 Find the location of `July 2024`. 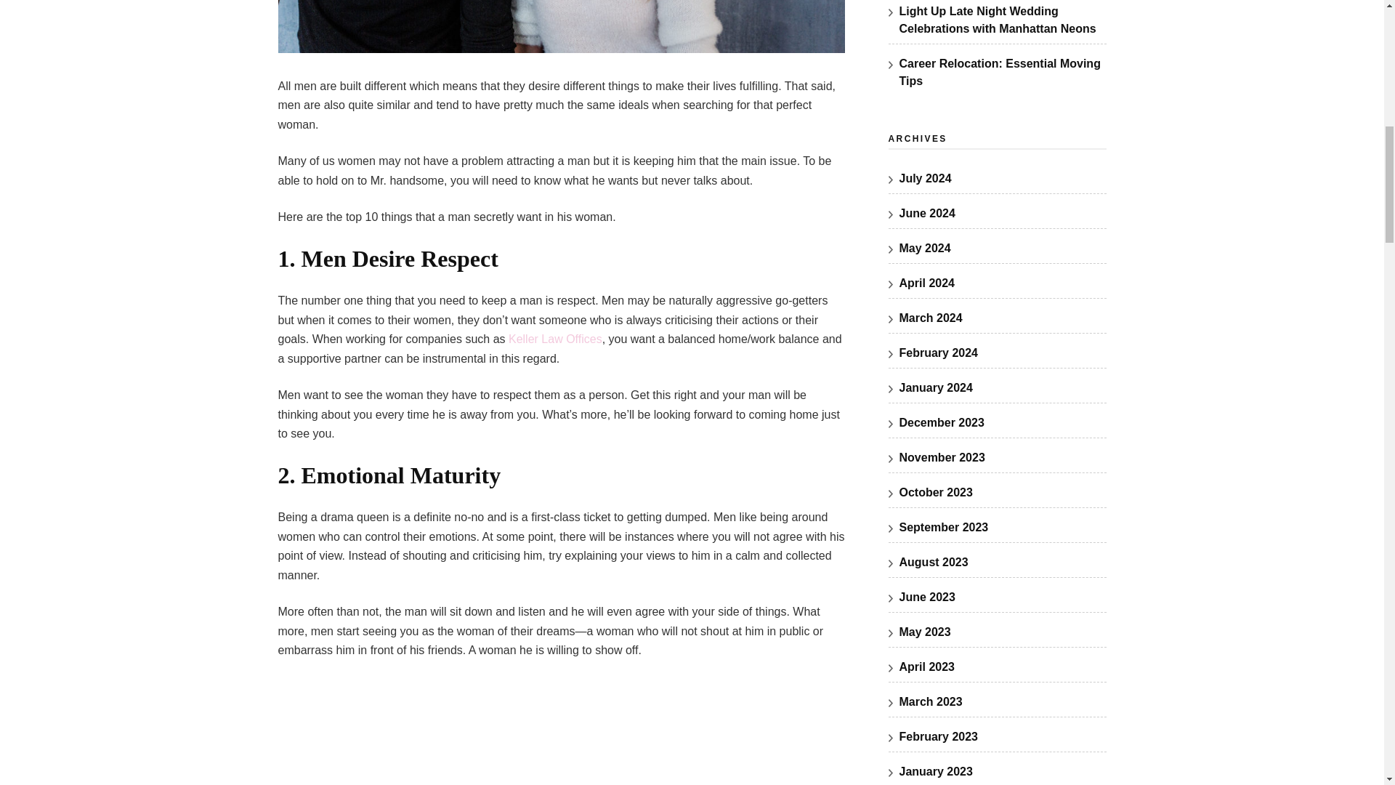

July 2024 is located at coordinates (926, 177).